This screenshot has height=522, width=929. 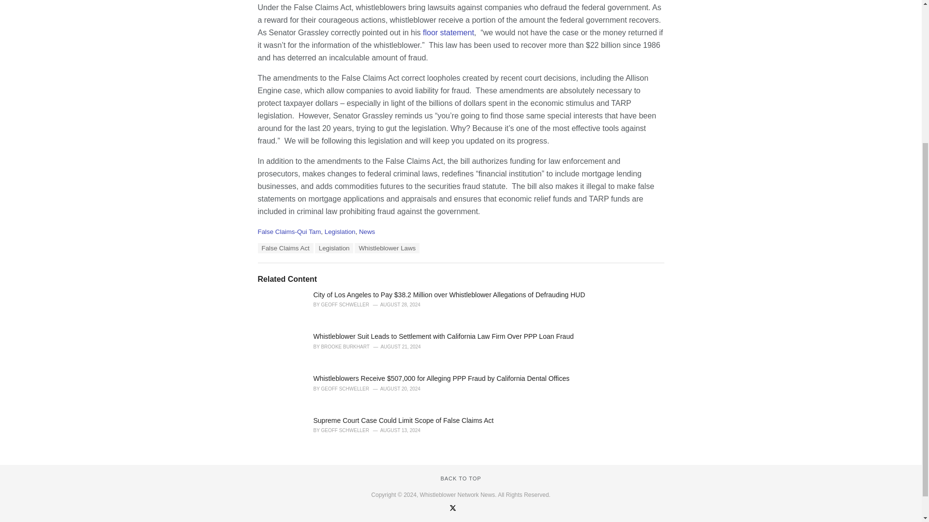 What do you see at coordinates (334, 248) in the screenshot?
I see `Legislation` at bounding box center [334, 248].